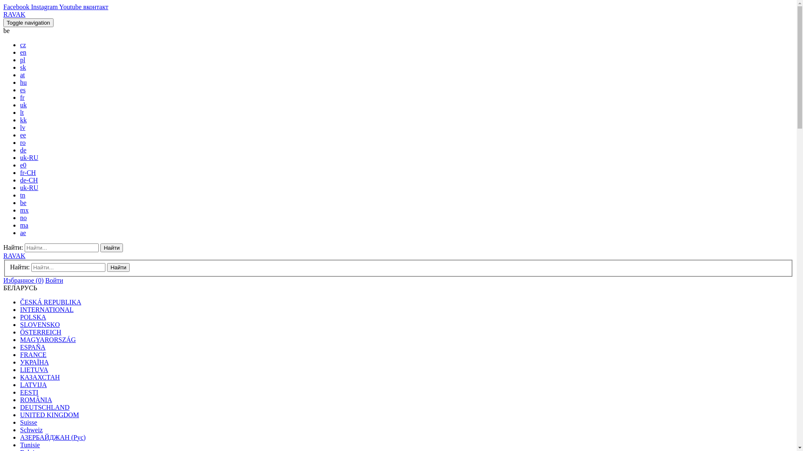 This screenshot has height=451, width=803. Describe the element at coordinates (28, 23) in the screenshot. I see `Toggle navigation` at that location.